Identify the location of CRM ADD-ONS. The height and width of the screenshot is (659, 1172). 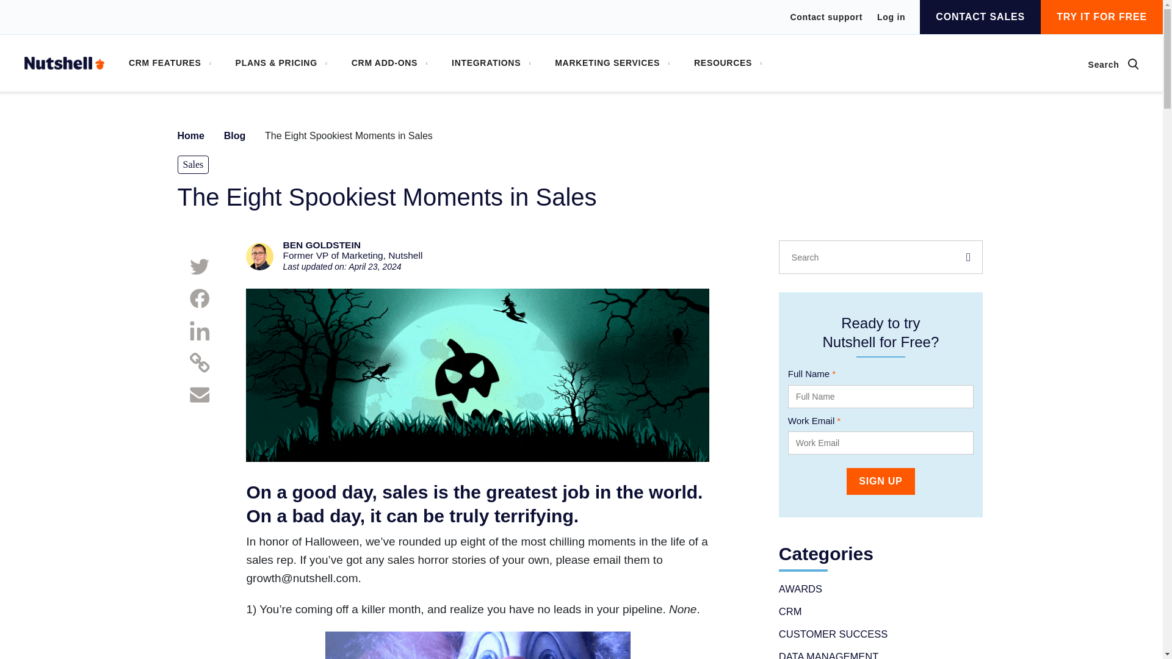
(389, 63).